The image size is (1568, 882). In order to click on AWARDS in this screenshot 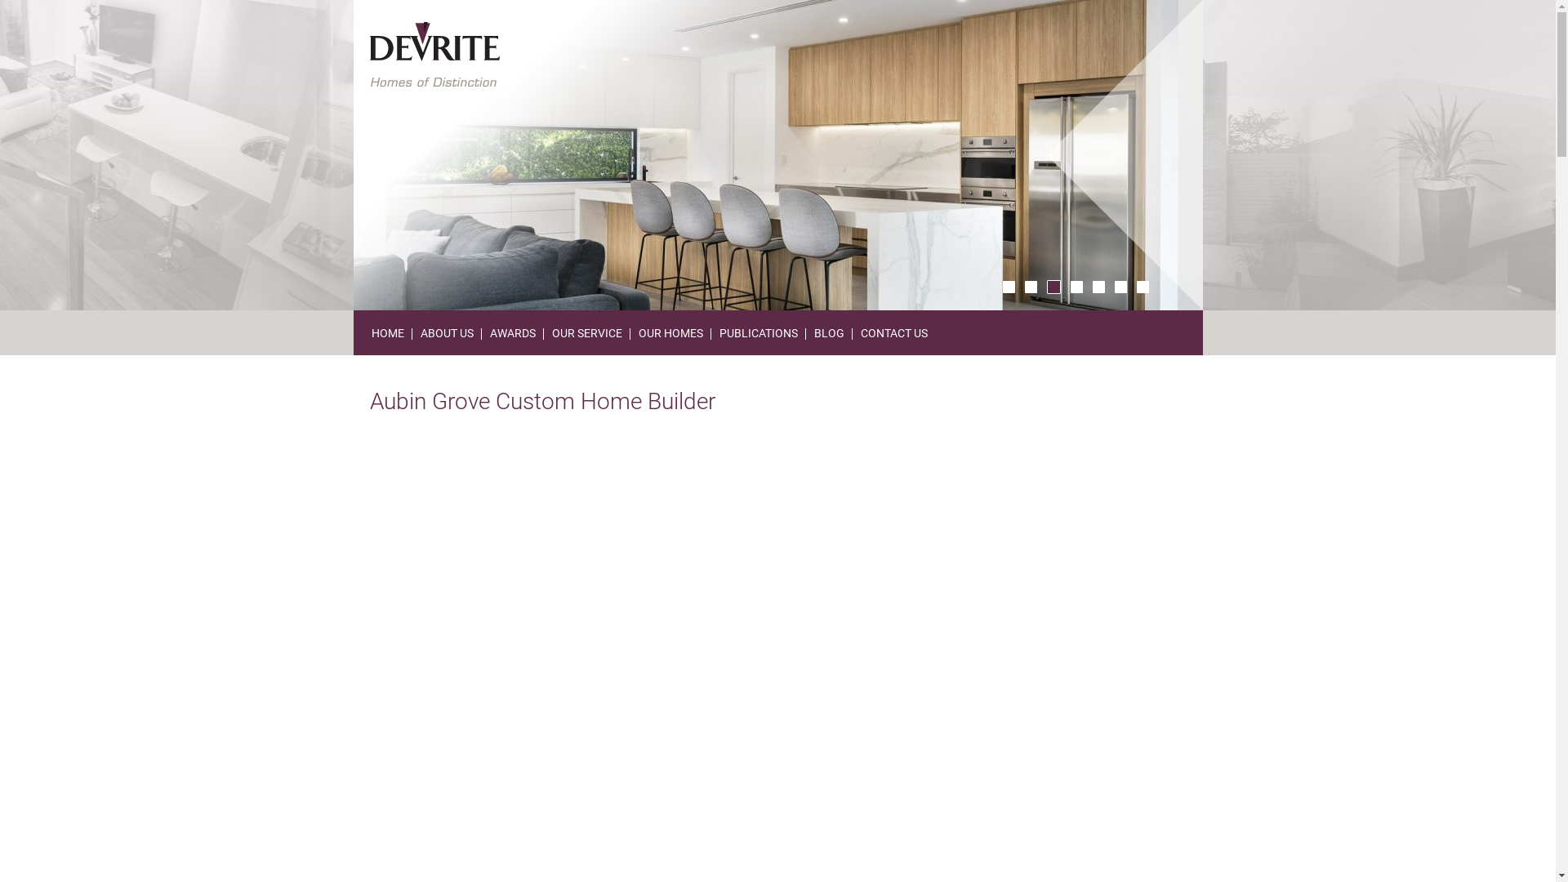, I will do `click(513, 333)`.